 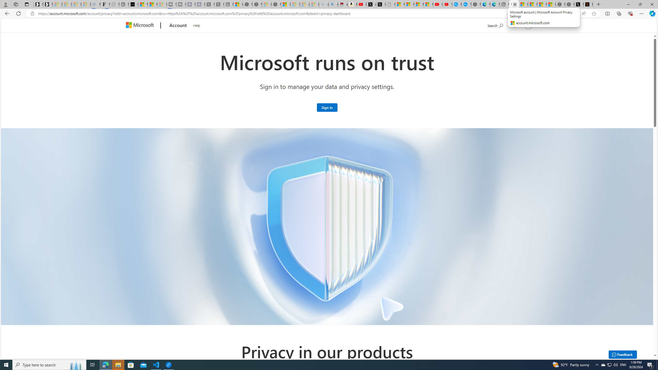 What do you see at coordinates (380, 4) in the screenshot?
I see `X` at bounding box center [380, 4].